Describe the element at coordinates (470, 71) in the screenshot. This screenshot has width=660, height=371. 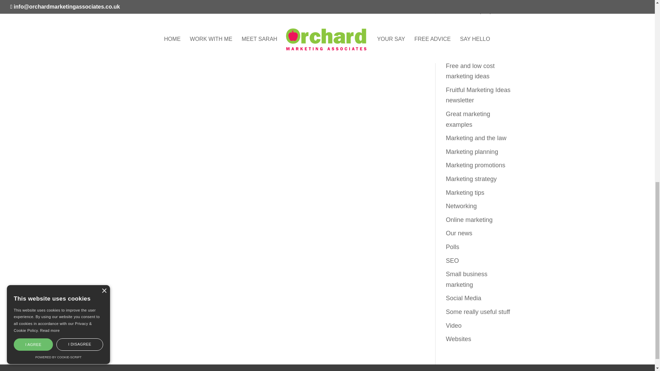
I see `Free and low cost marketing ideas` at that location.